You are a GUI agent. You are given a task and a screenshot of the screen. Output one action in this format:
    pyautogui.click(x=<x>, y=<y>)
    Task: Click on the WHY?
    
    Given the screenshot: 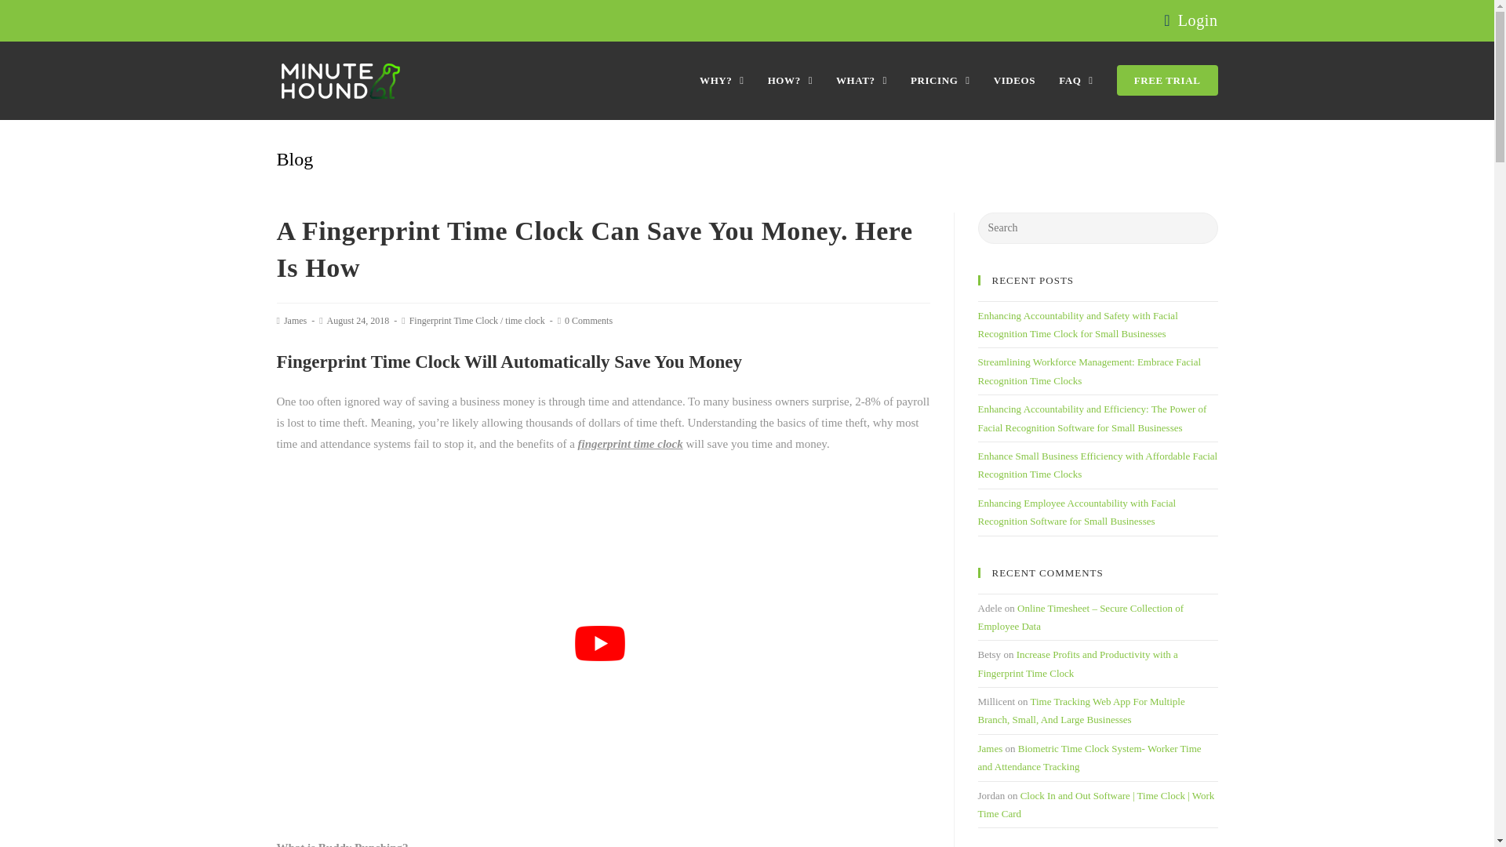 What is the action you would take?
    pyautogui.click(x=722, y=80)
    